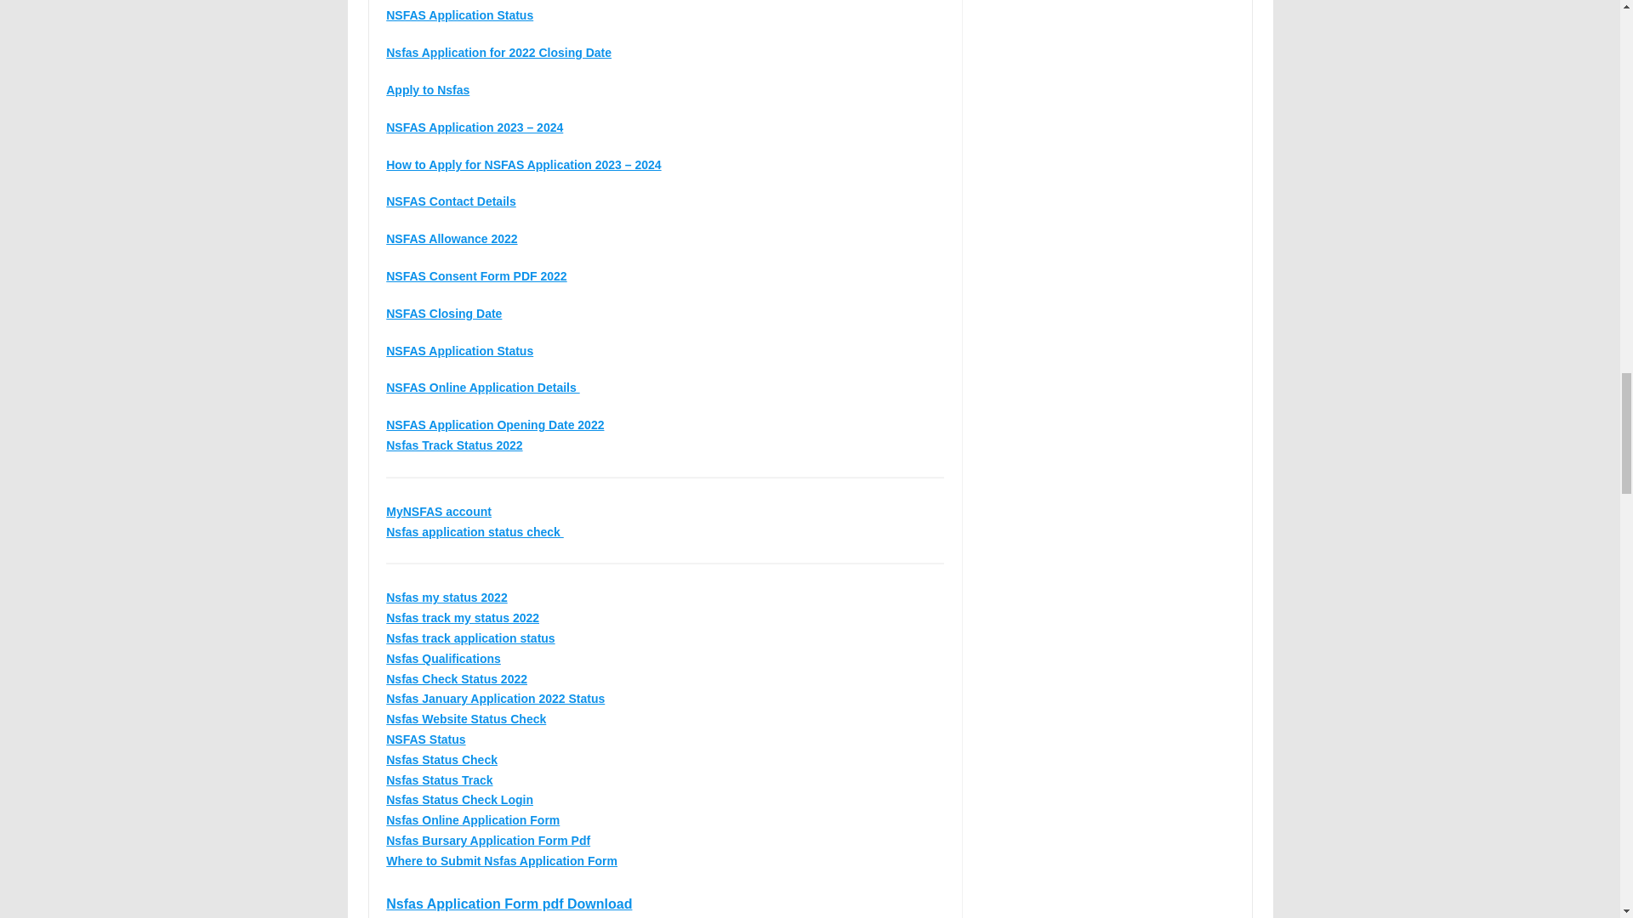  I want to click on Nsfas Application for 2022 Closing Date, so click(498, 53).